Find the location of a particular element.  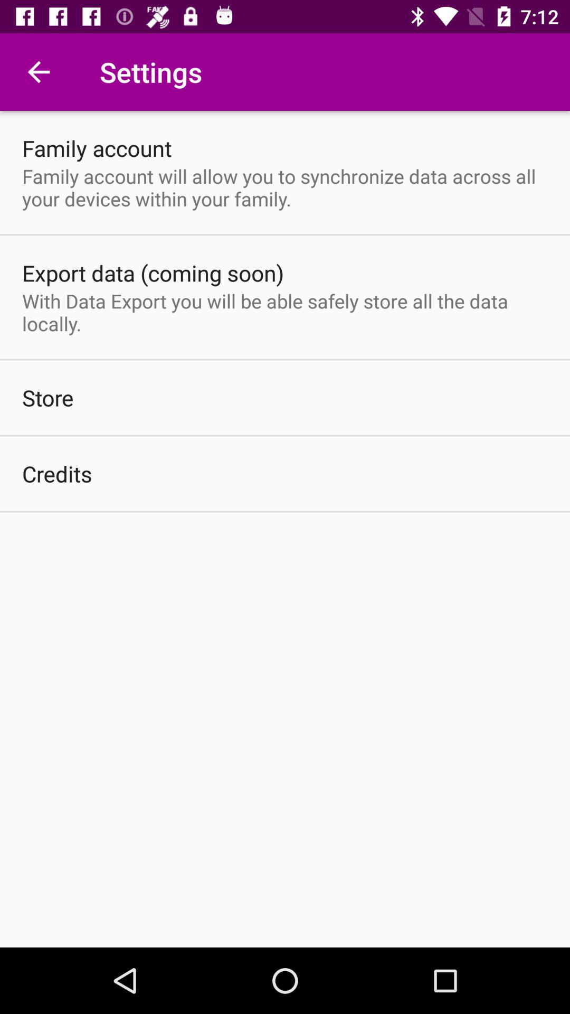

launch credits icon is located at coordinates (57, 473).